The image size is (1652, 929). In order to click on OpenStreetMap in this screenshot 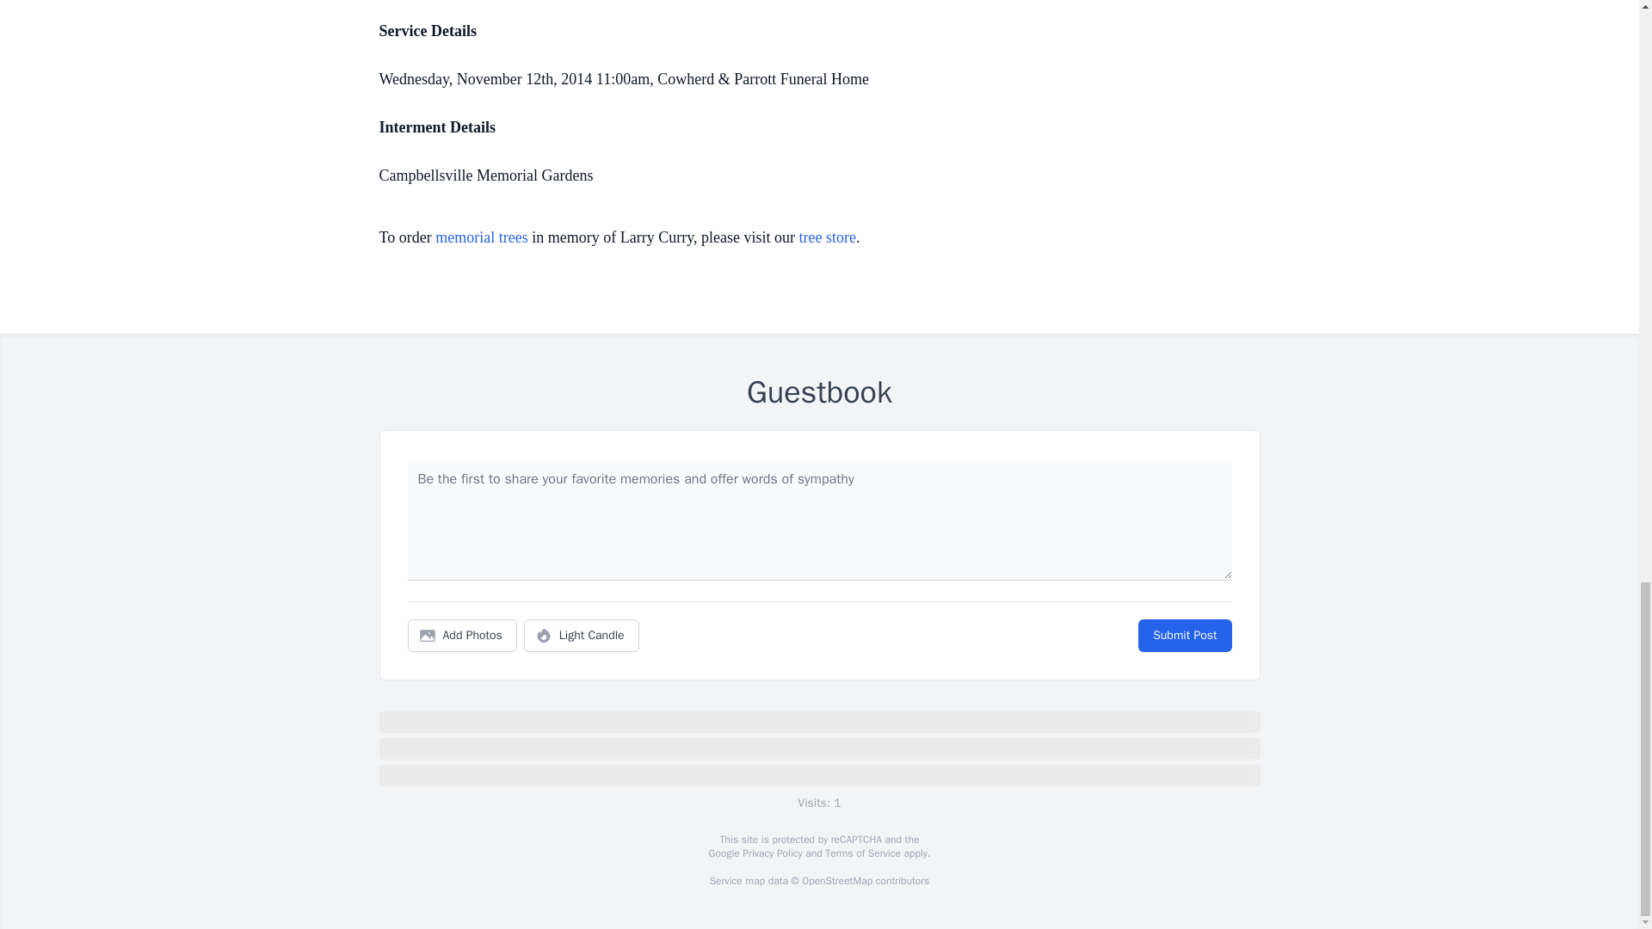, I will do `click(836, 881)`.